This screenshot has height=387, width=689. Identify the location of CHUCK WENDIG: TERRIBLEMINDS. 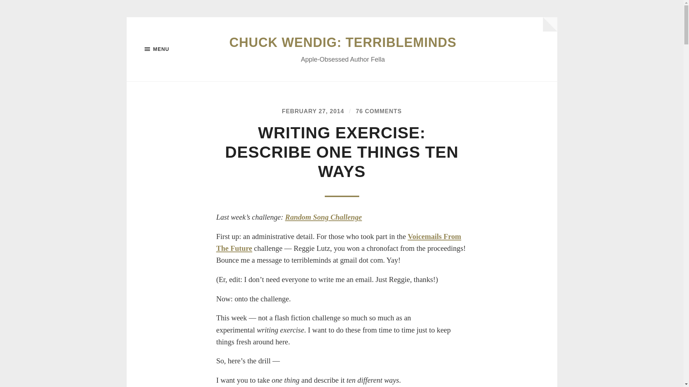
(343, 42).